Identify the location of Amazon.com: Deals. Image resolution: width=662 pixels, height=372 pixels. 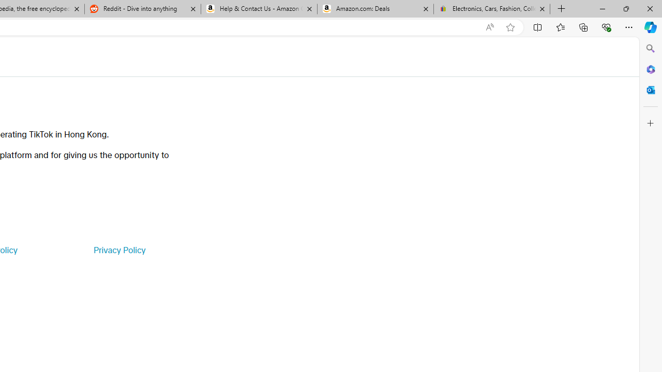
(375, 9).